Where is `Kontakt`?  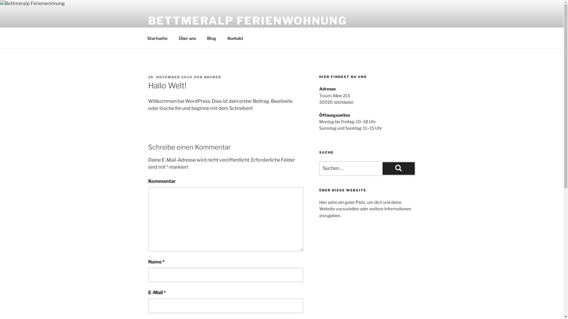 Kontakt is located at coordinates (235, 38).